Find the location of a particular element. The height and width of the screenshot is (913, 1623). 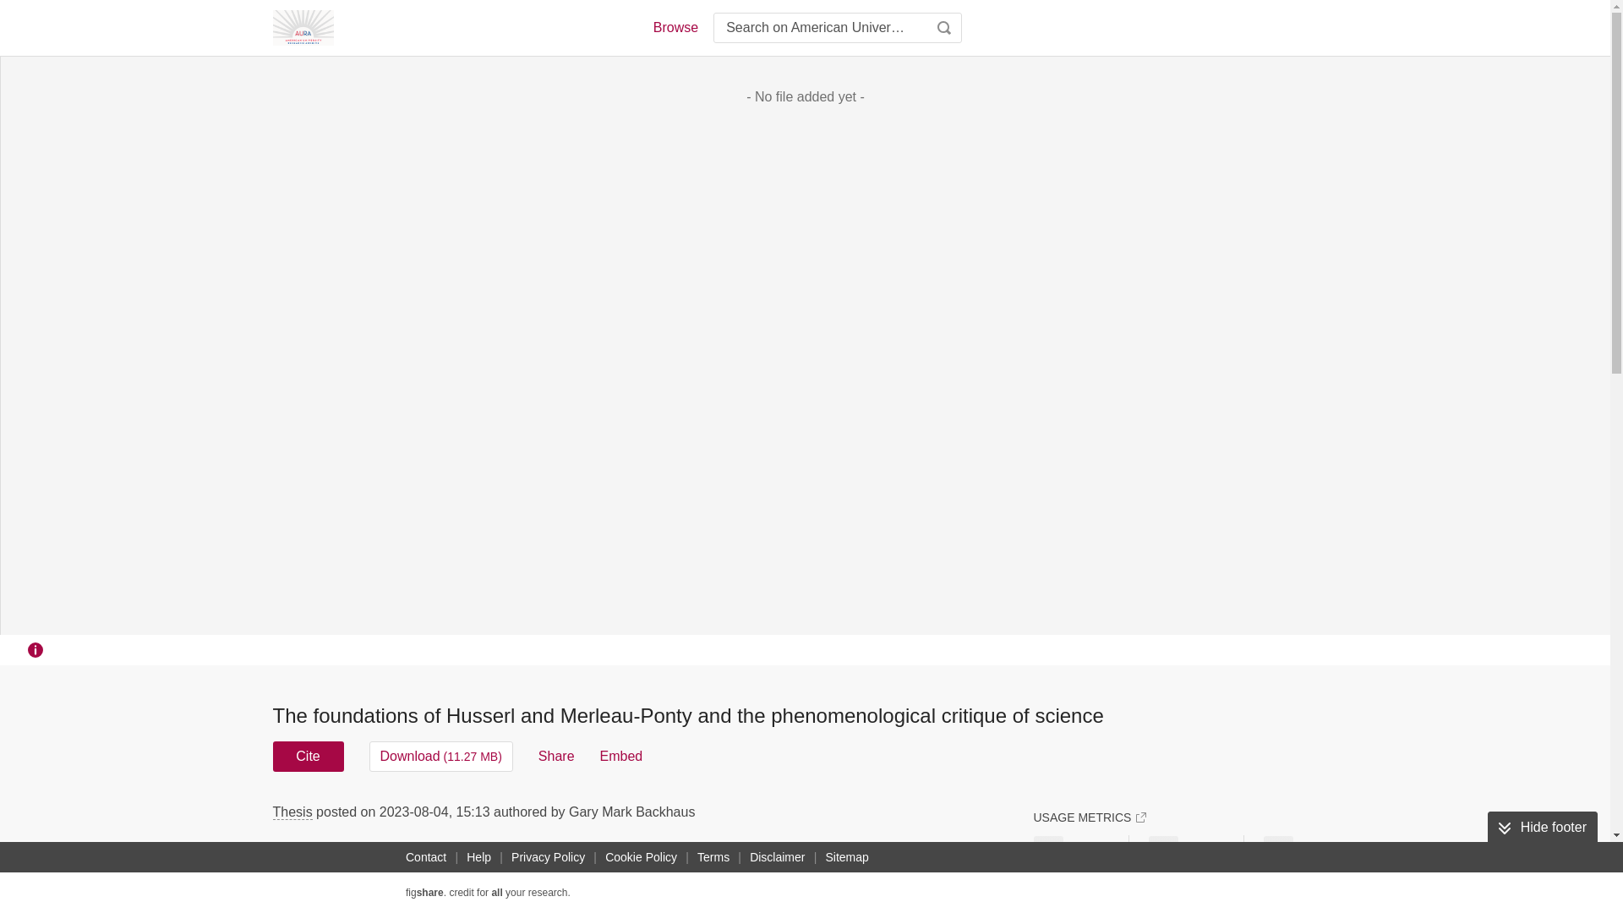

Share is located at coordinates (556, 756).